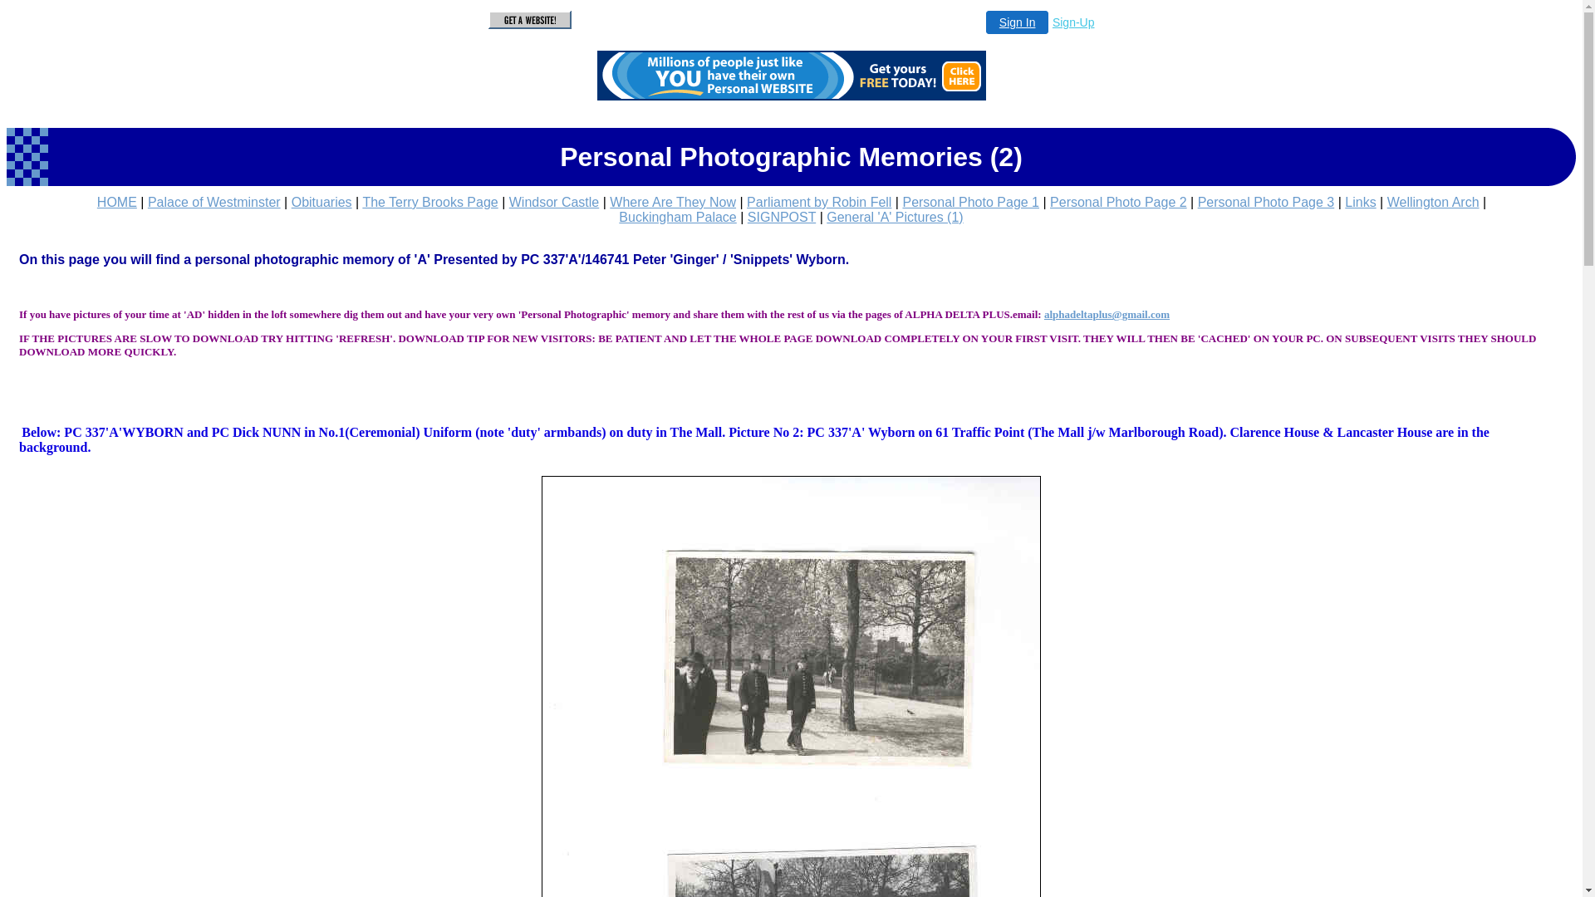 The image size is (1595, 897). Describe the element at coordinates (214, 203) in the screenshot. I see `Palace of Westminster` at that location.